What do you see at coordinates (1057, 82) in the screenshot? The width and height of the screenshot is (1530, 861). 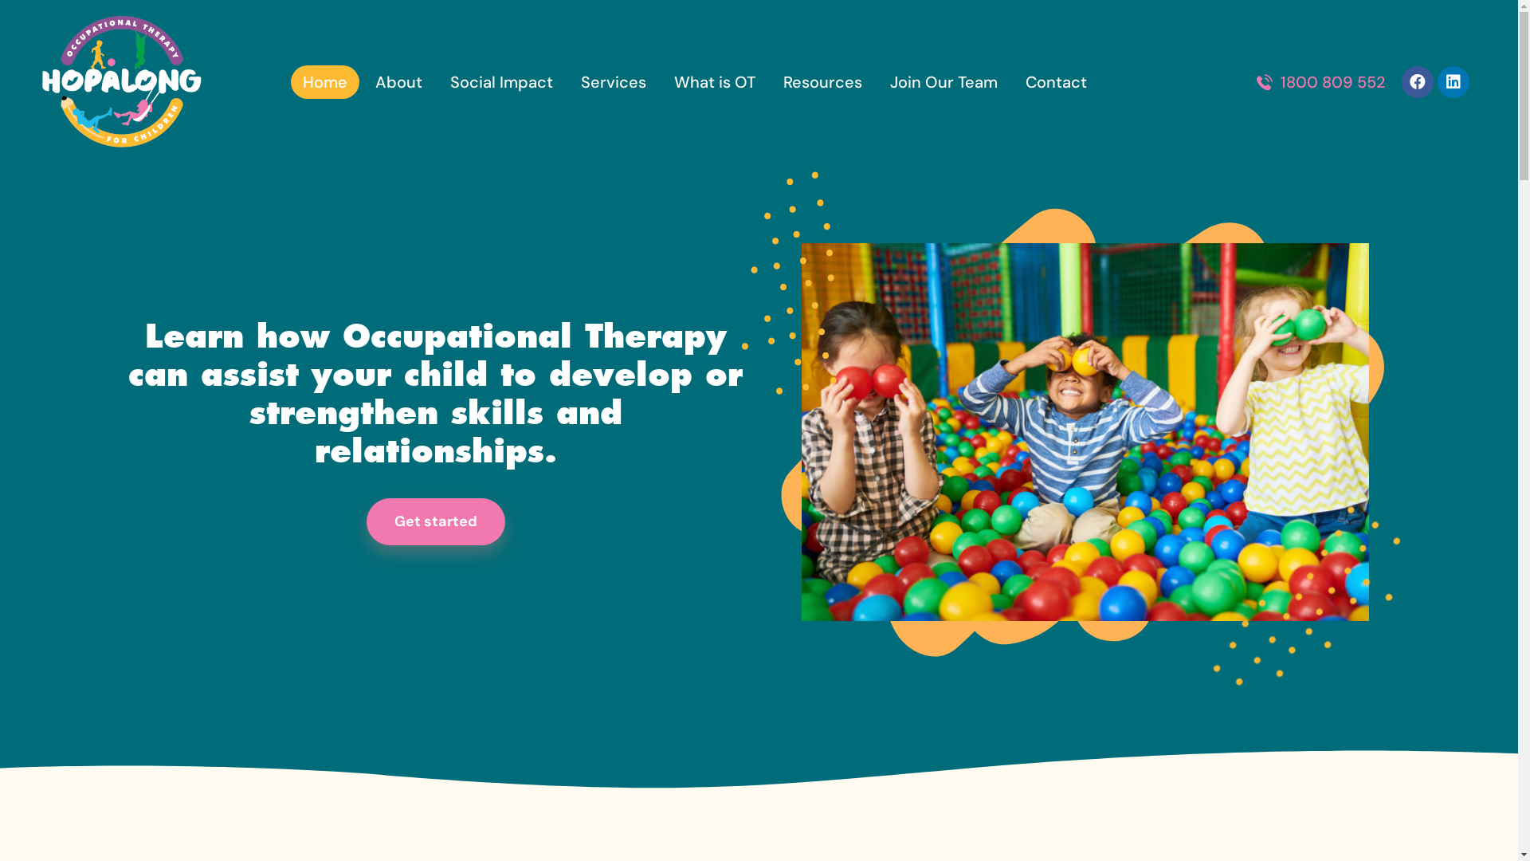 I see `Contact` at bounding box center [1057, 82].